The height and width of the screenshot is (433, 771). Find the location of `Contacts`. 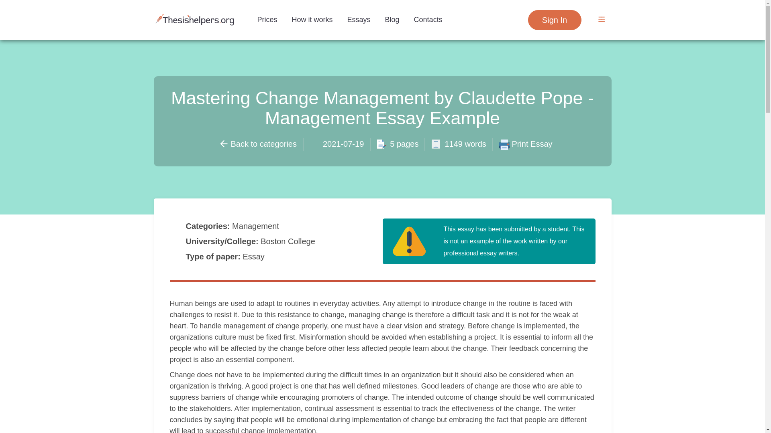

Contacts is located at coordinates (428, 19).